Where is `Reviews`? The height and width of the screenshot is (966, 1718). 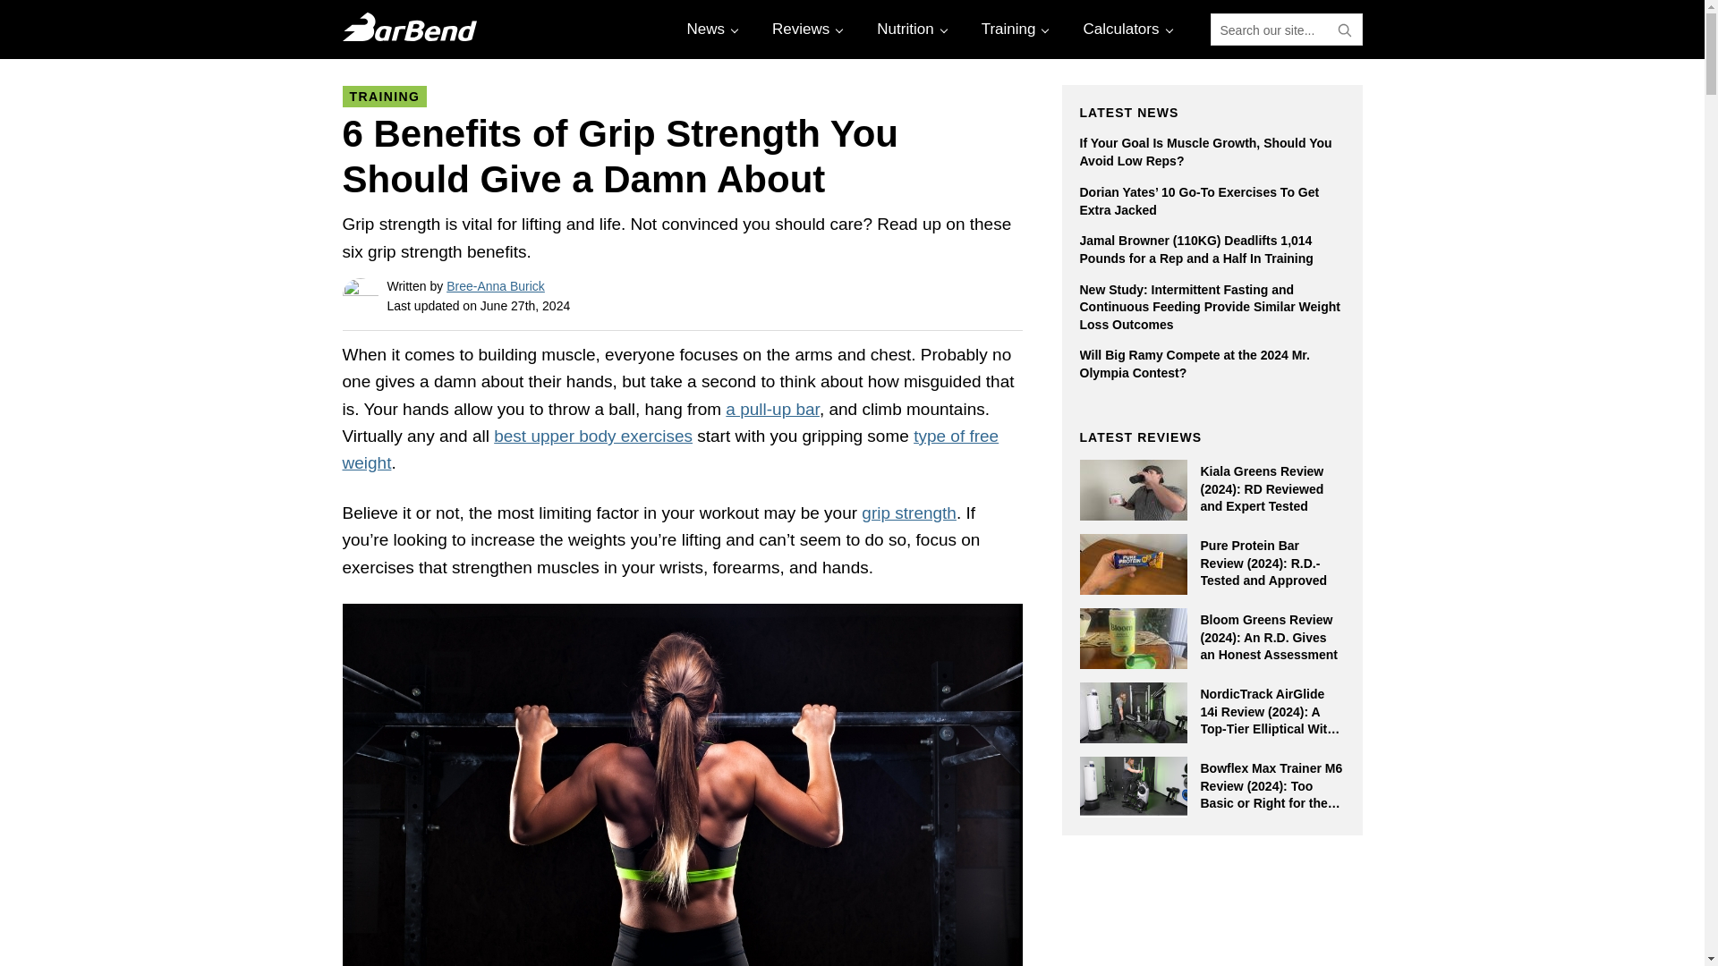
Reviews is located at coordinates (805, 29).